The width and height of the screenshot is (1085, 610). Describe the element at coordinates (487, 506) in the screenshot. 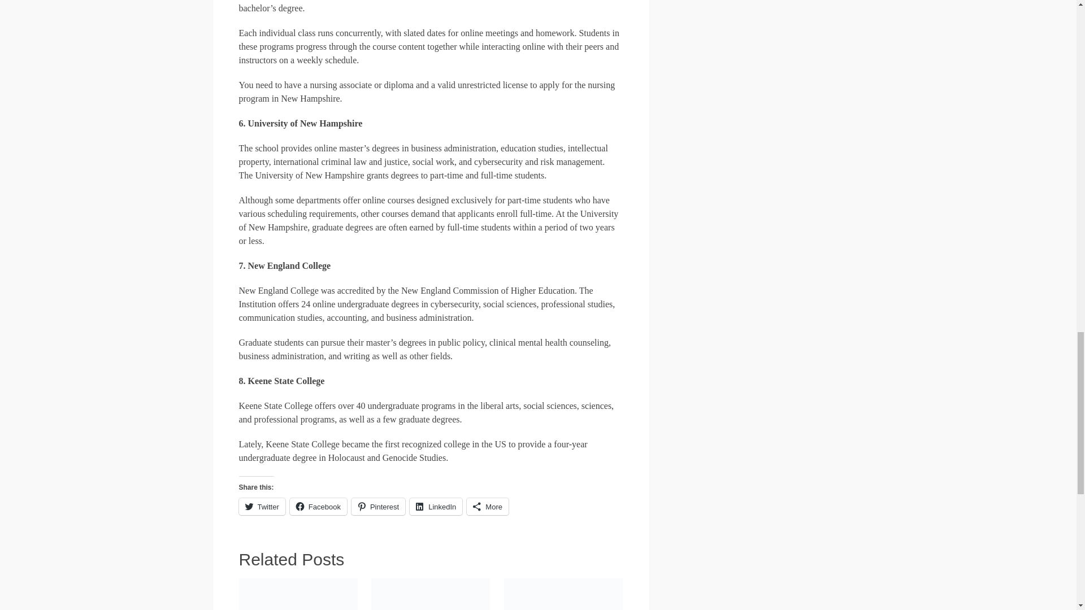

I see `More` at that location.